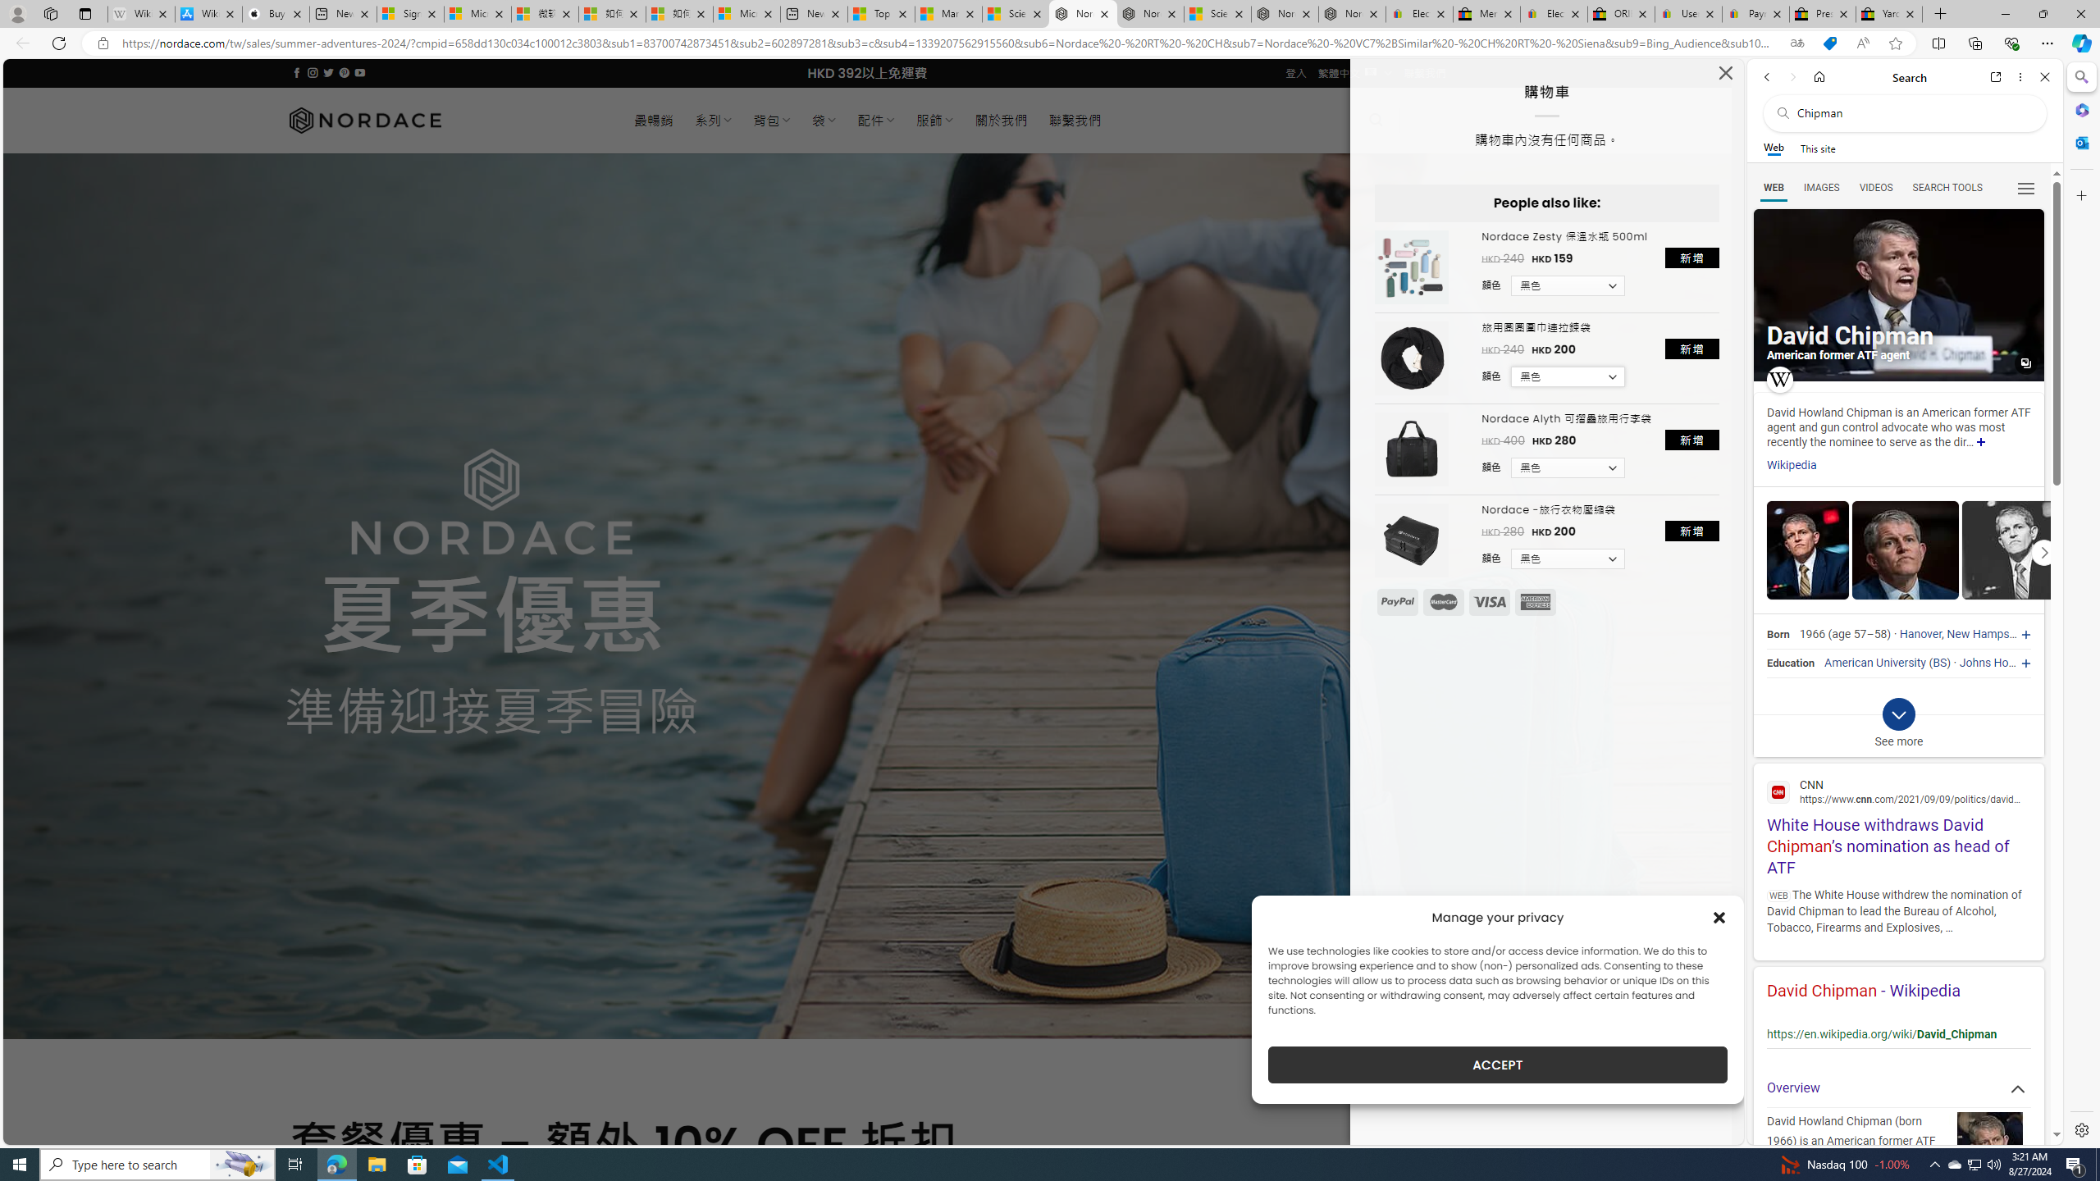 This screenshot has height=1181, width=2100. What do you see at coordinates (1790, 663) in the screenshot?
I see `Education` at bounding box center [1790, 663].